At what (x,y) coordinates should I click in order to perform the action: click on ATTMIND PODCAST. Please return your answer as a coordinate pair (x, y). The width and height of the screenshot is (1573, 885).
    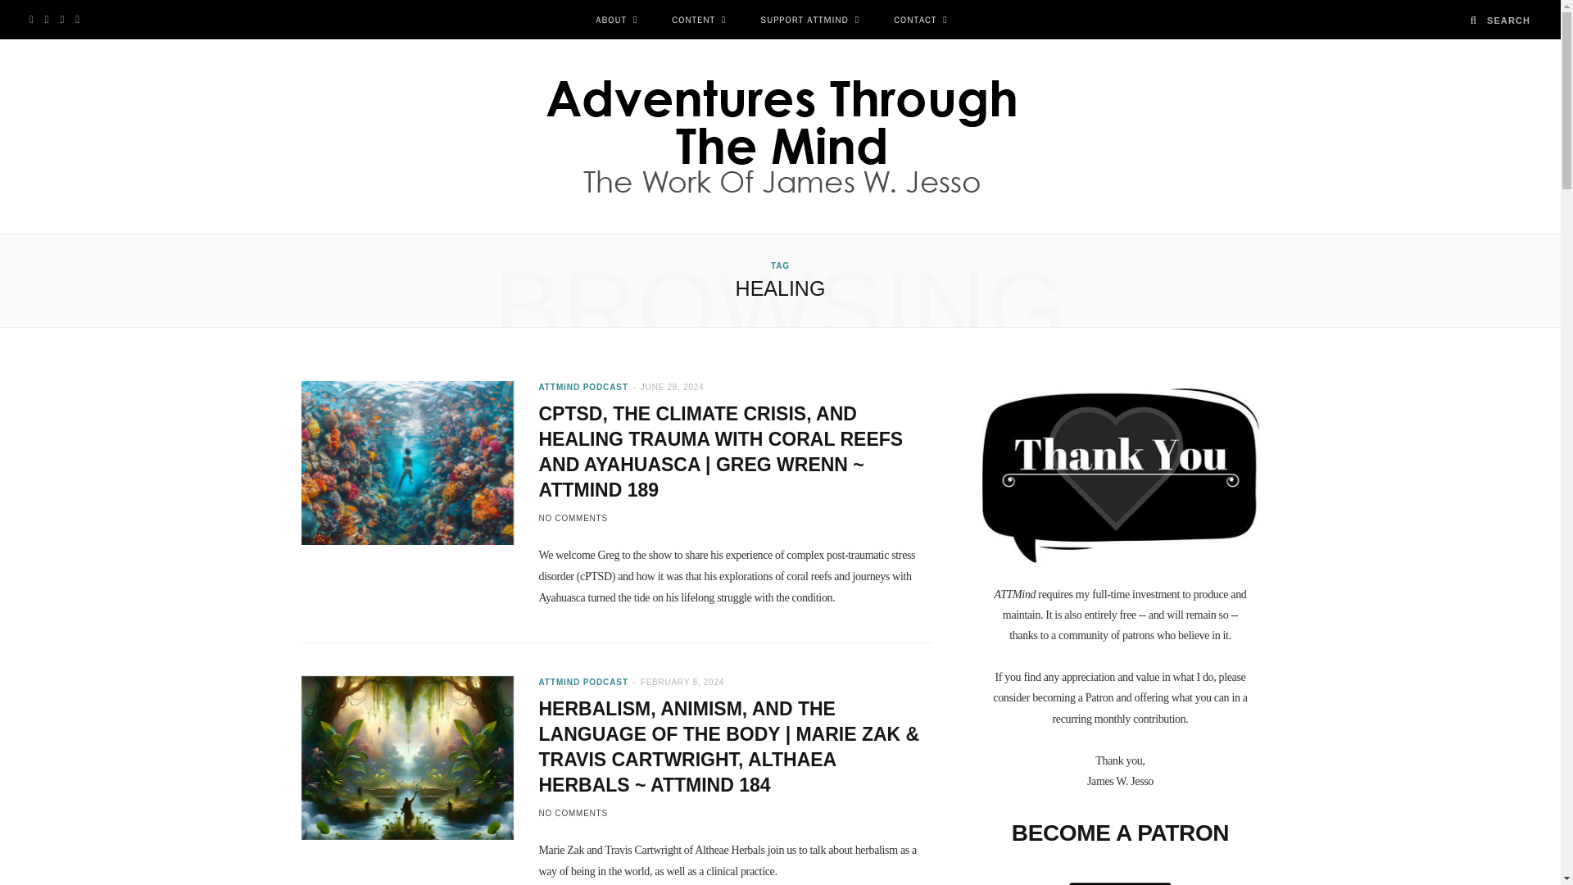
    Looking at the image, I should click on (583, 387).